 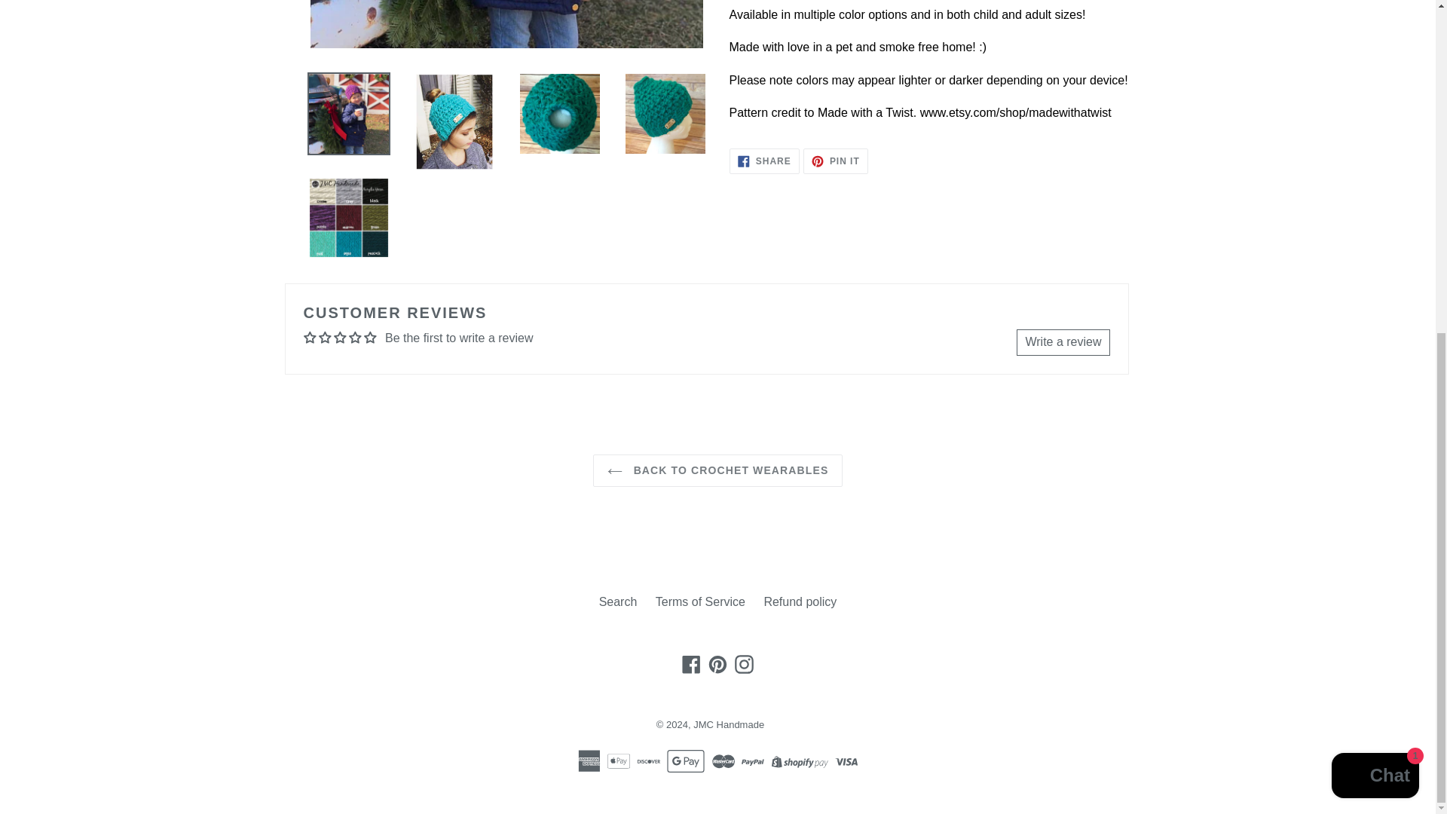 What do you see at coordinates (1375, 219) in the screenshot?
I see `JMC Handmade` at bounding box center [1375, 219].